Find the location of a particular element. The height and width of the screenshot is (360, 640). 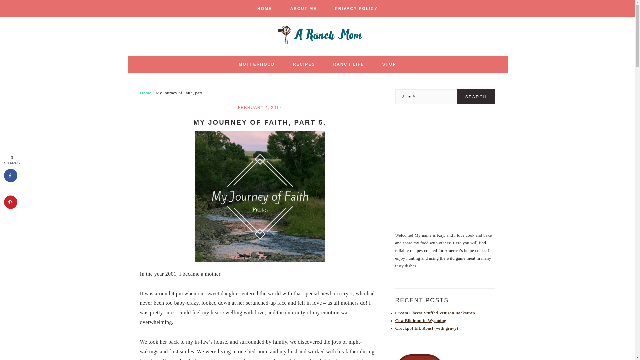

Share on Facebook is located at coordinates (10, 175).